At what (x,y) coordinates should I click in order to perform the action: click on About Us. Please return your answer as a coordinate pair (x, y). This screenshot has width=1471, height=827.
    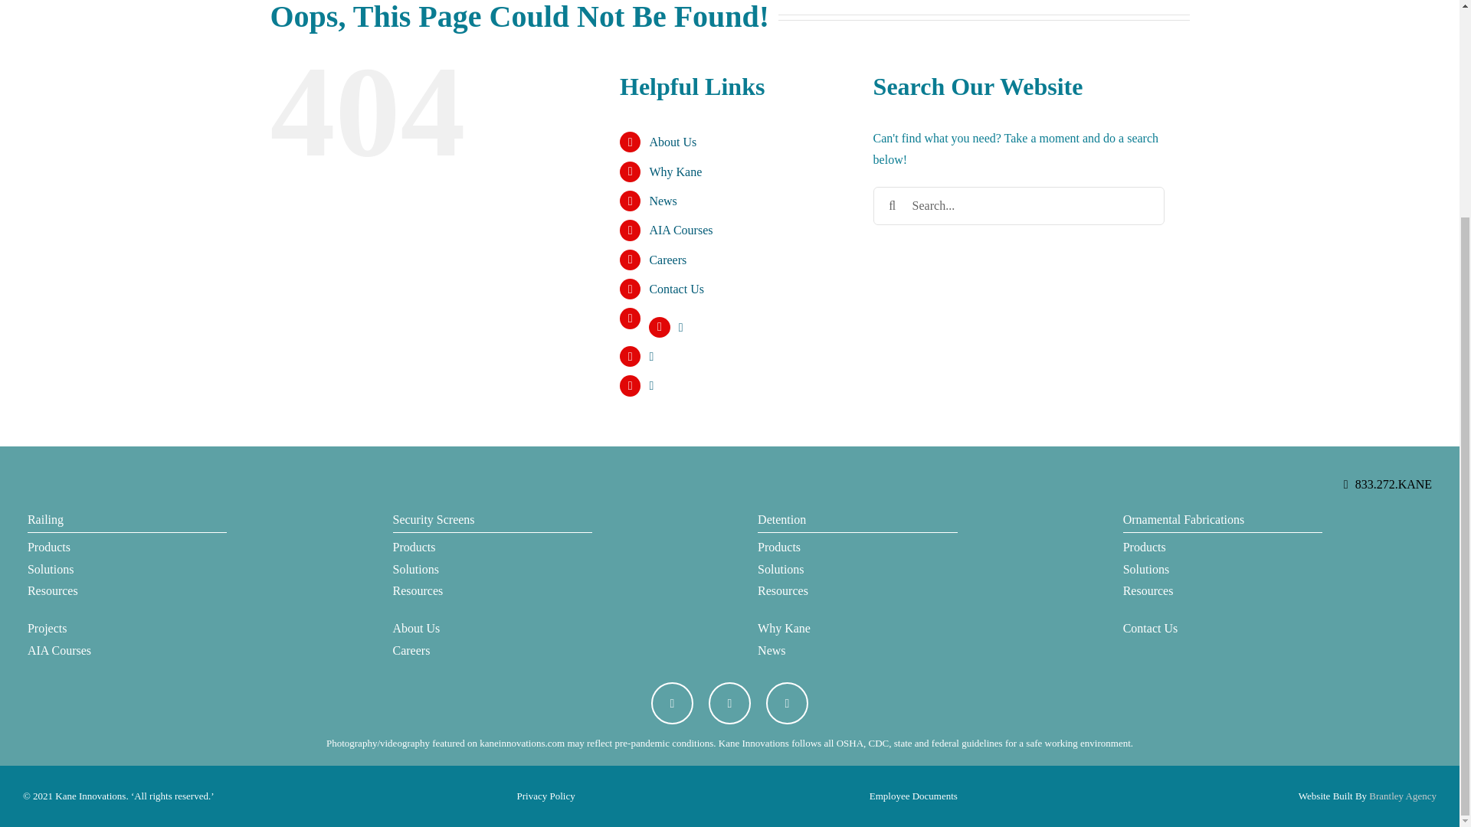
    Looking at the image, I should click on (492, 628).